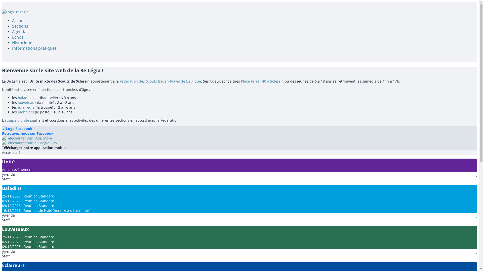 This screenshot has height=271, width=483. What do you see at coordinates (239, 131) in the screenshot?
I see `Retrouvez nous sur Facebook !` at bounding box center [239, 131].